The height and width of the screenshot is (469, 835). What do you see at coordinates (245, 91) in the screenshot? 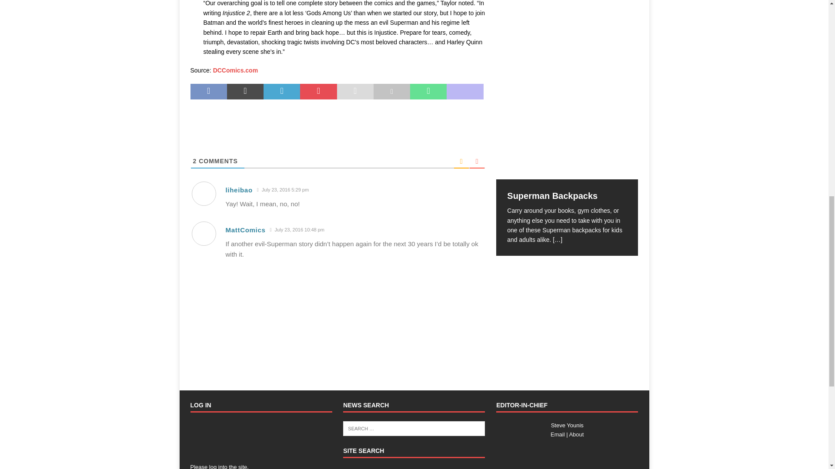
I see `Tweet This Post` at bounding box center [245, 91].